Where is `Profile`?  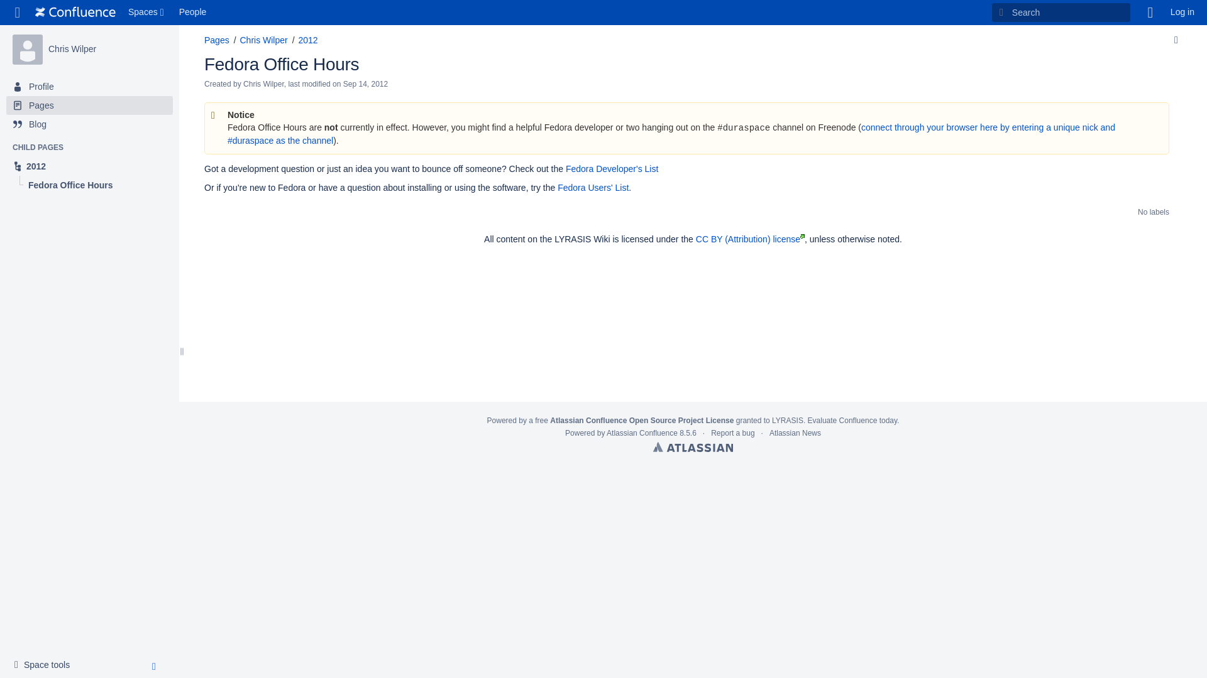
Profile is located at coordinates (89, 87).